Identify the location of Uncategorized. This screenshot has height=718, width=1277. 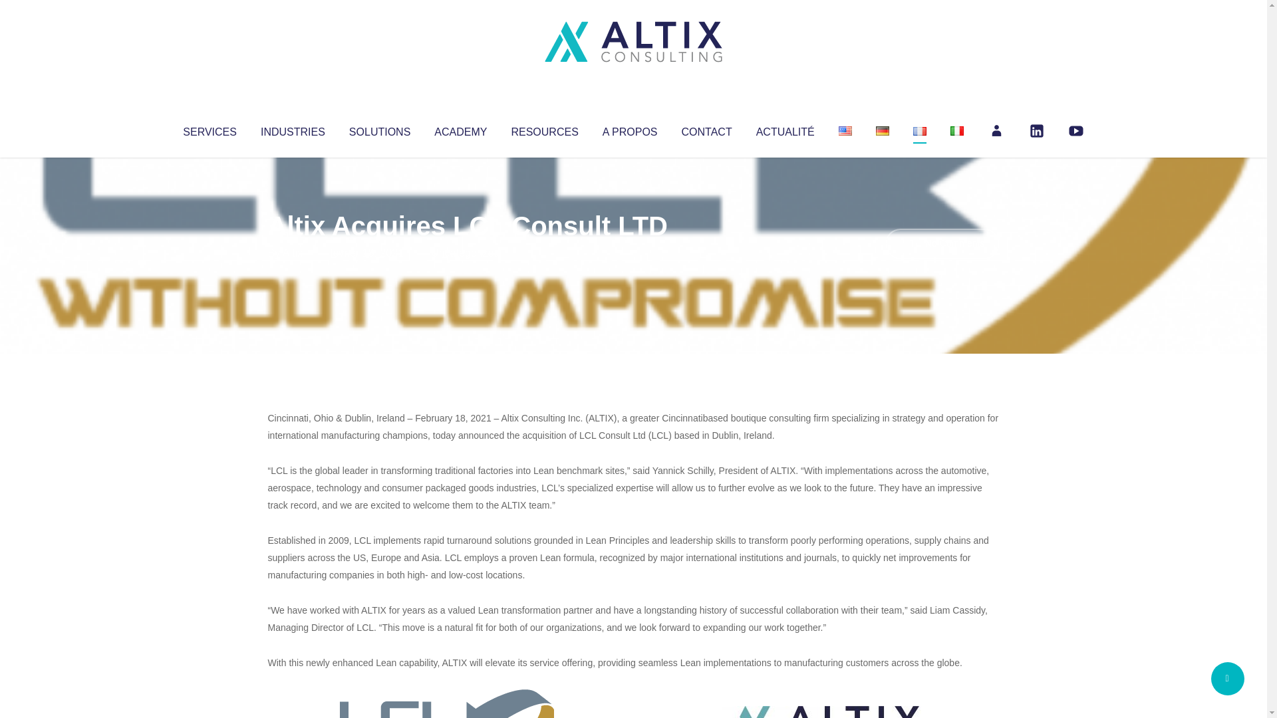
(465, 253).